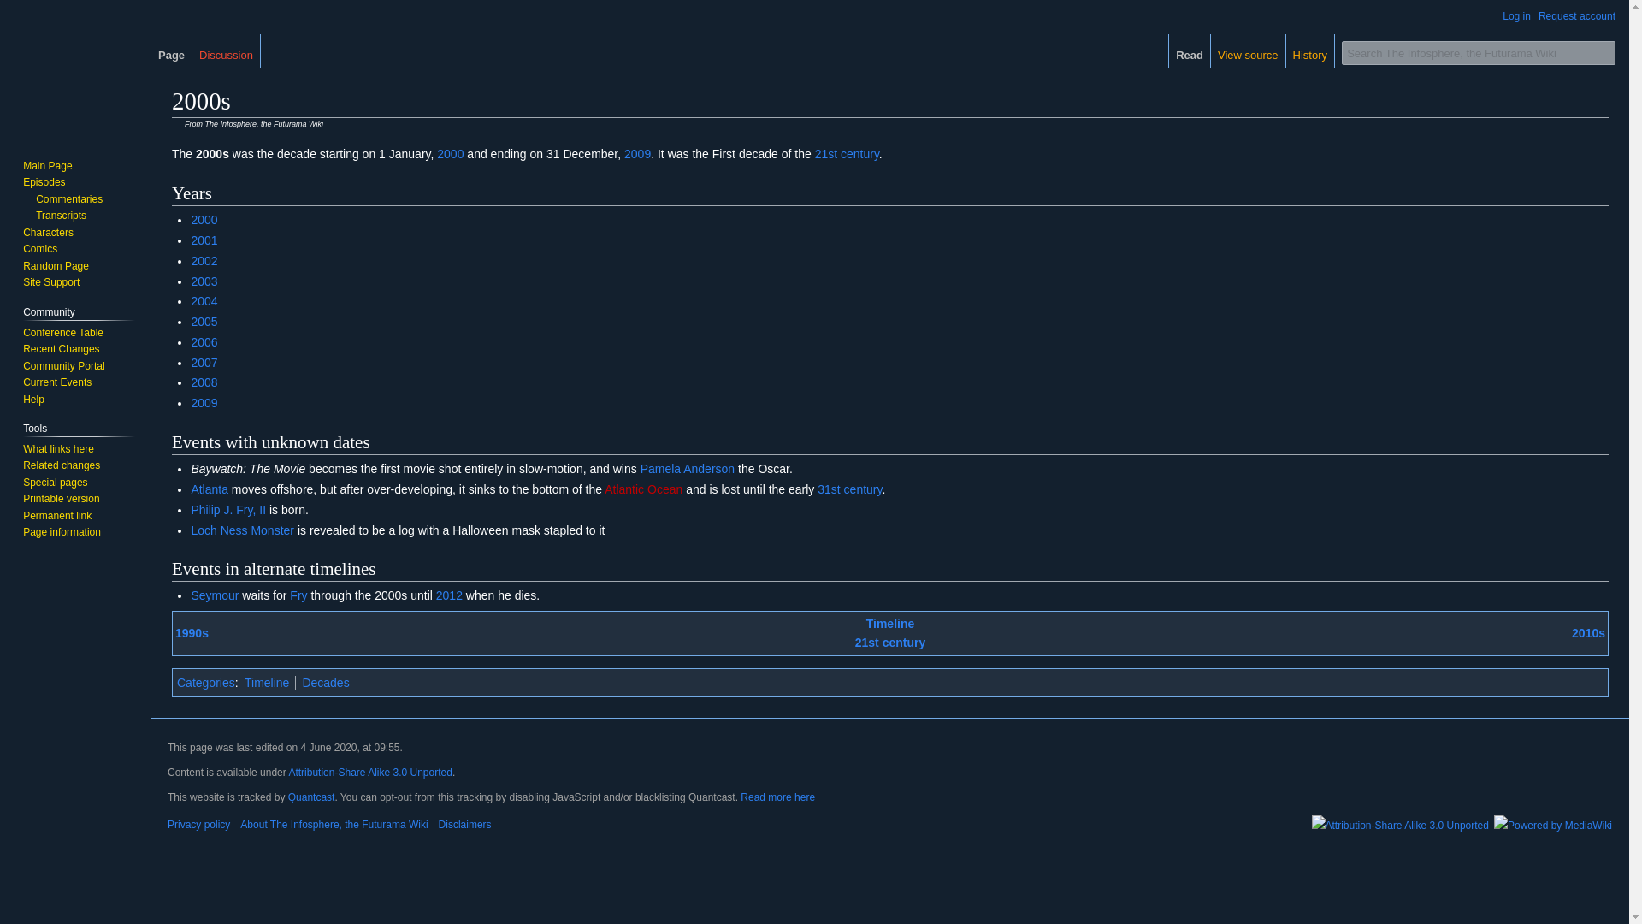 The height and width of the screenshot is (924, 1642). Describe the element at coordinates (204, 342) in the screenshot. I see `2006` at that location.